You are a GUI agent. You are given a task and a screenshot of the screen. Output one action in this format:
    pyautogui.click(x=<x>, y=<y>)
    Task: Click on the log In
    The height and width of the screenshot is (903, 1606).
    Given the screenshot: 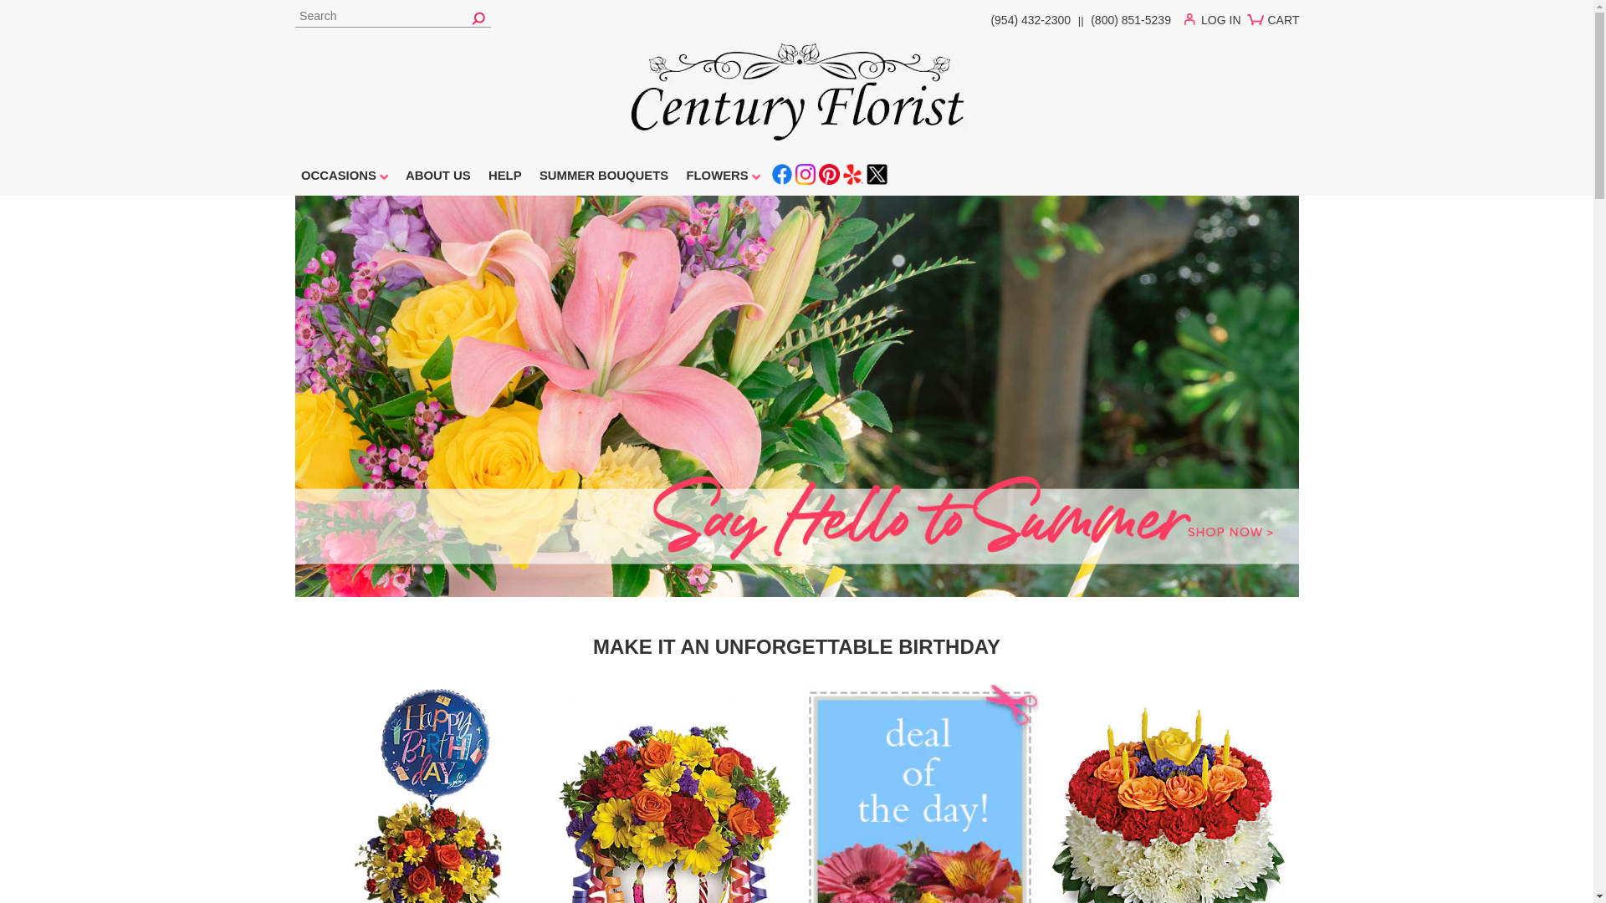 What is the action you would take?
    pyautogui.click(x=1217, y=23)
    